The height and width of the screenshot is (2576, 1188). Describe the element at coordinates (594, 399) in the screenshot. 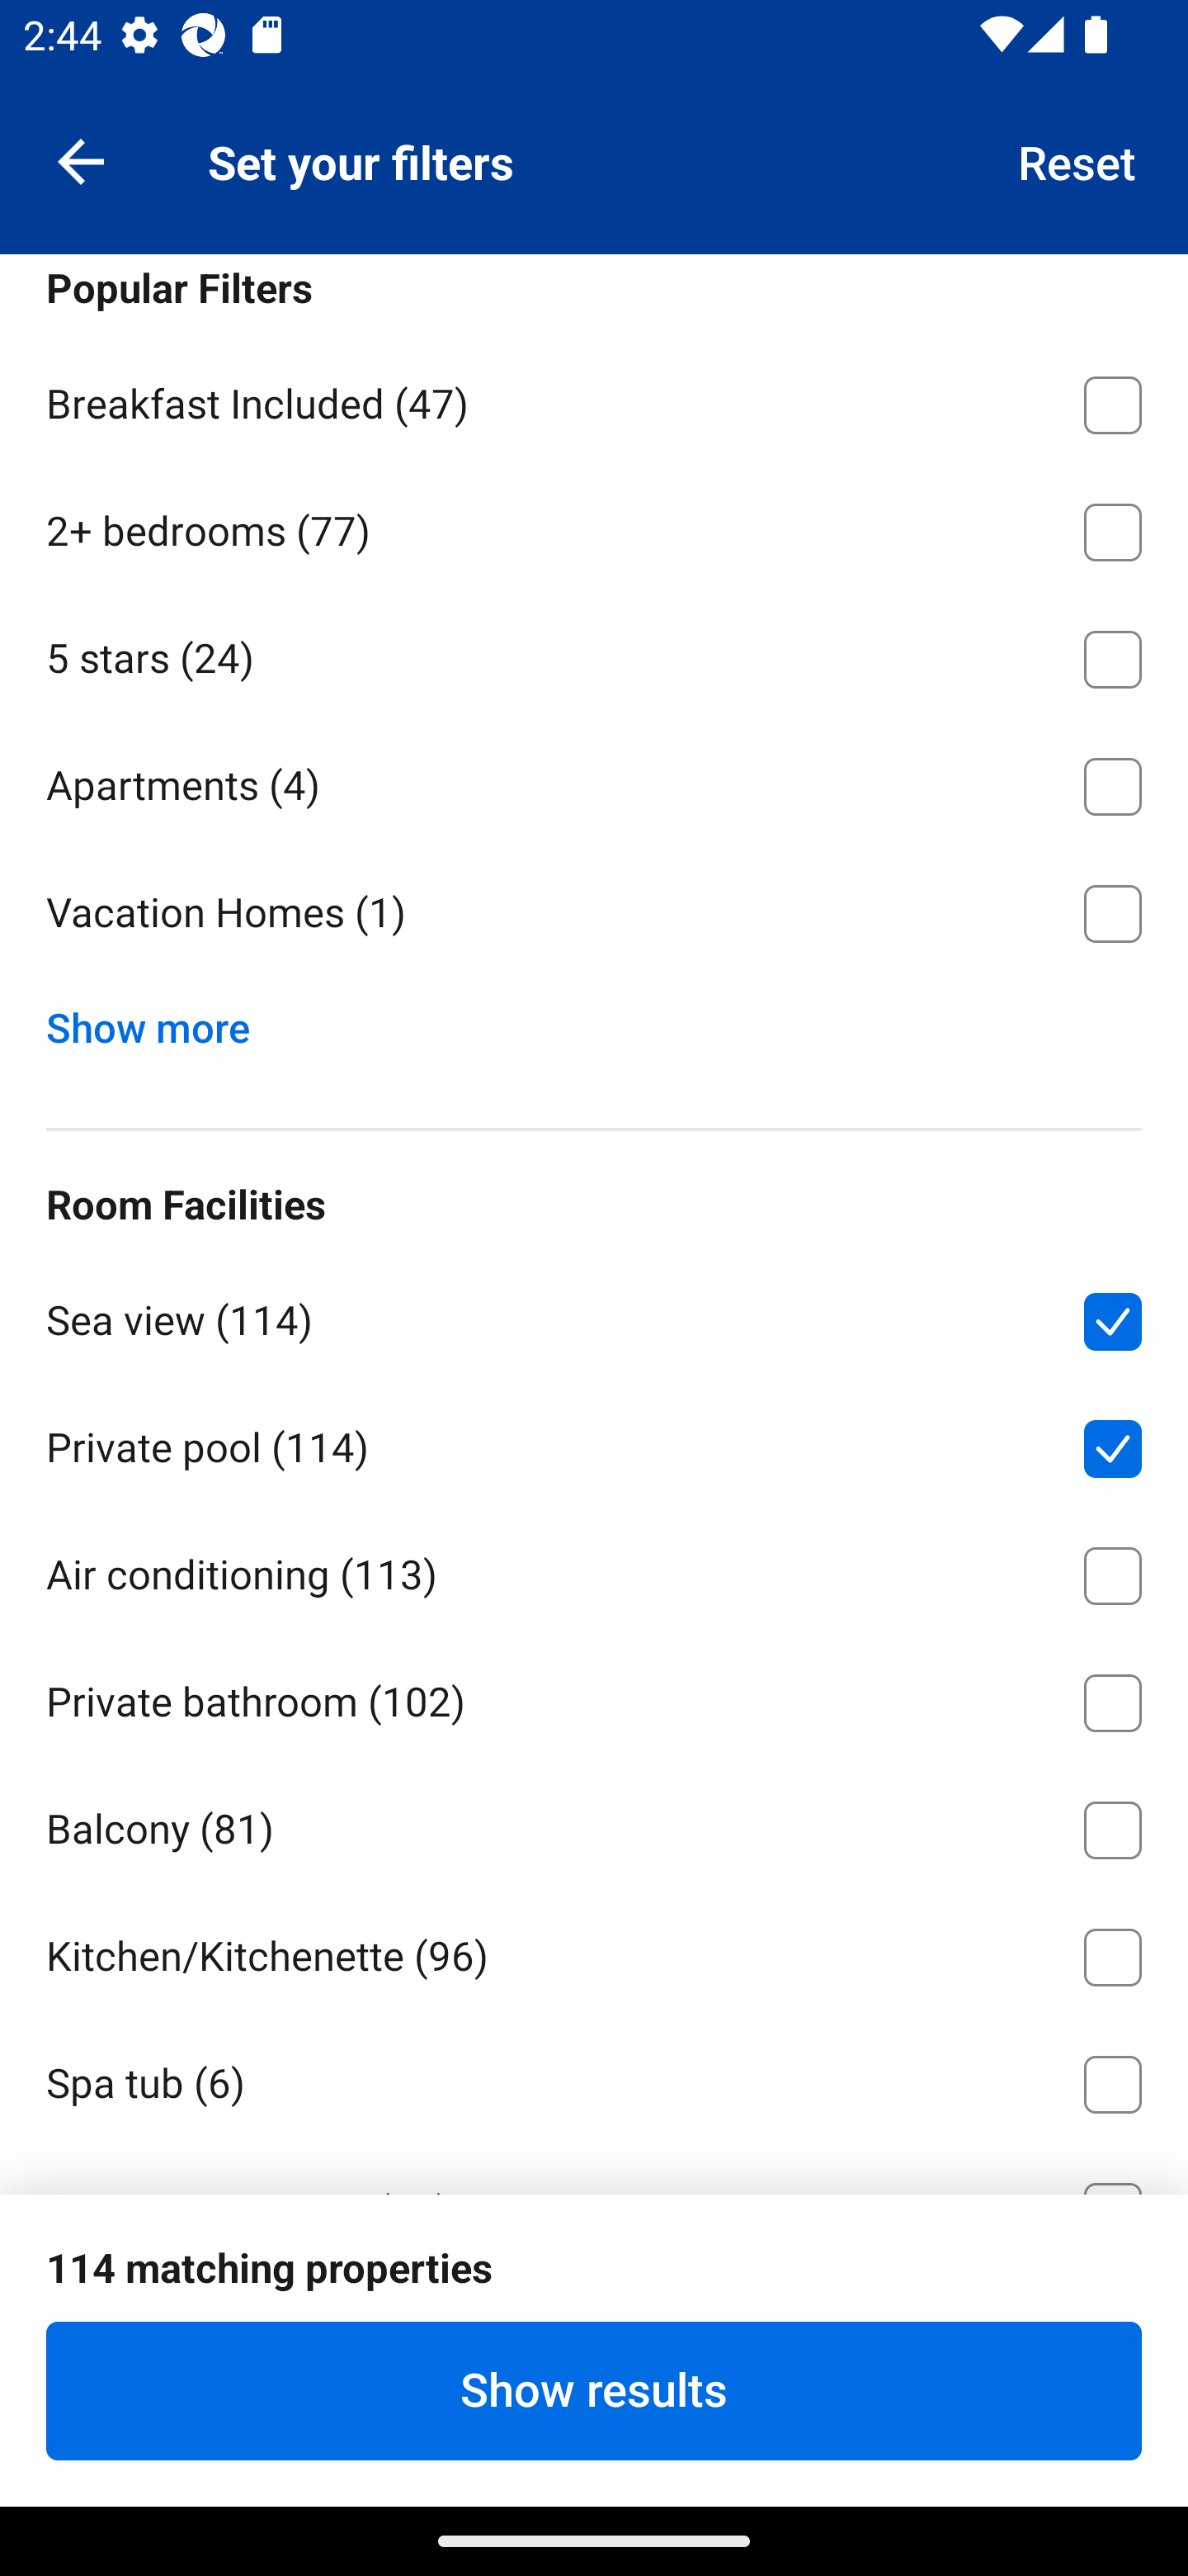

I see `Breakfast Included ⁦(47)` at that location.